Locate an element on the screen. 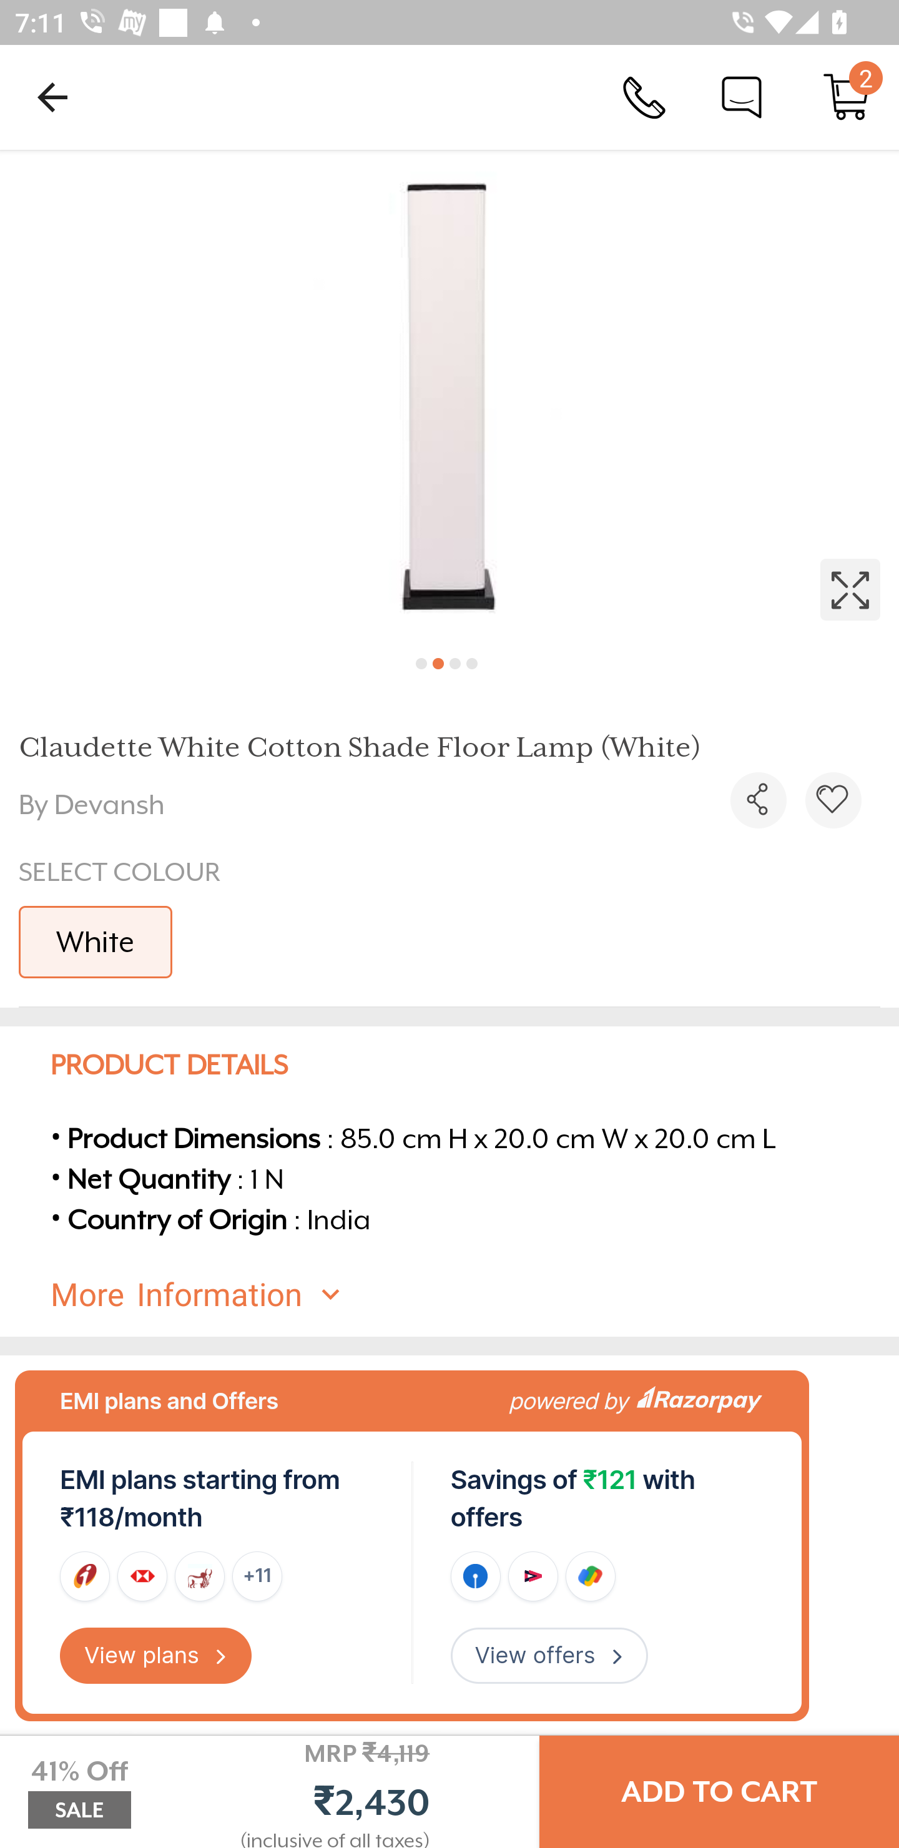 The image size is (899, 1848). View offers is located at coordinates (549, 1656).